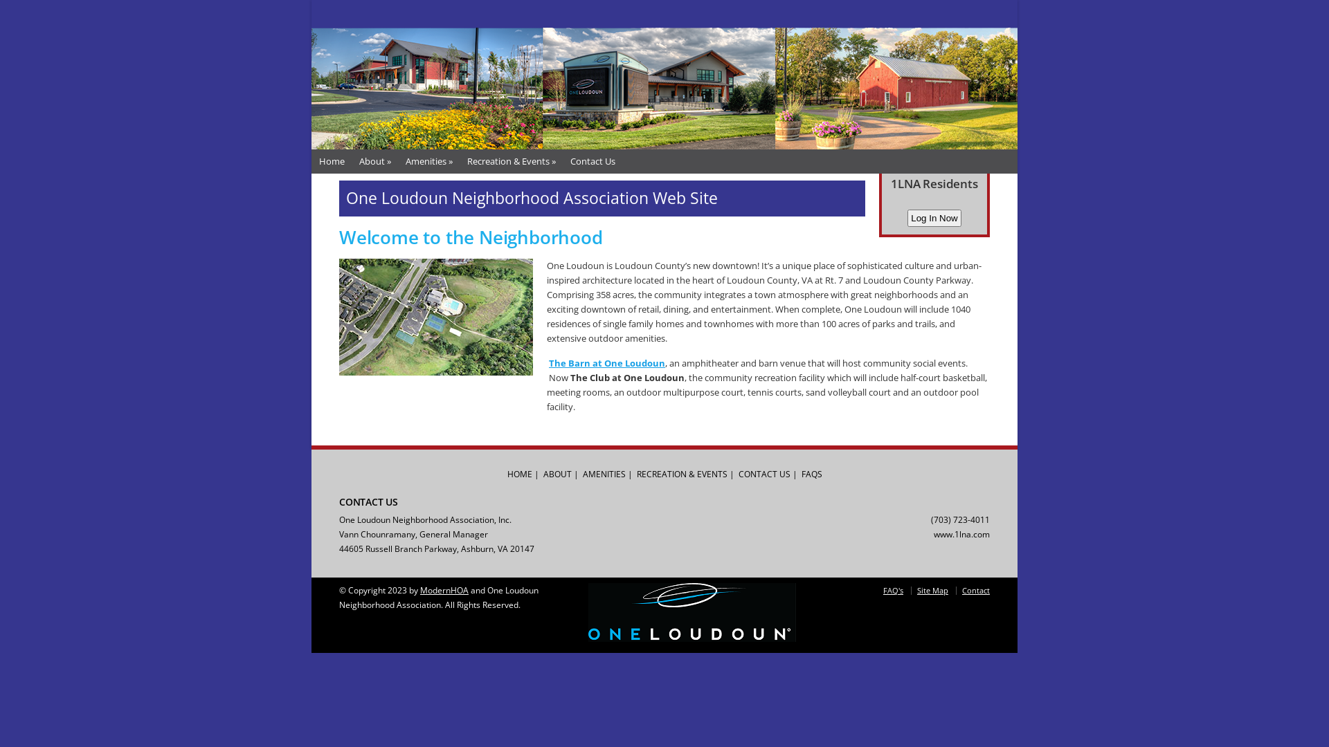  Describe the element at coordinates (604, 474) in the screenshot. I see `AMENITIES` at that location.